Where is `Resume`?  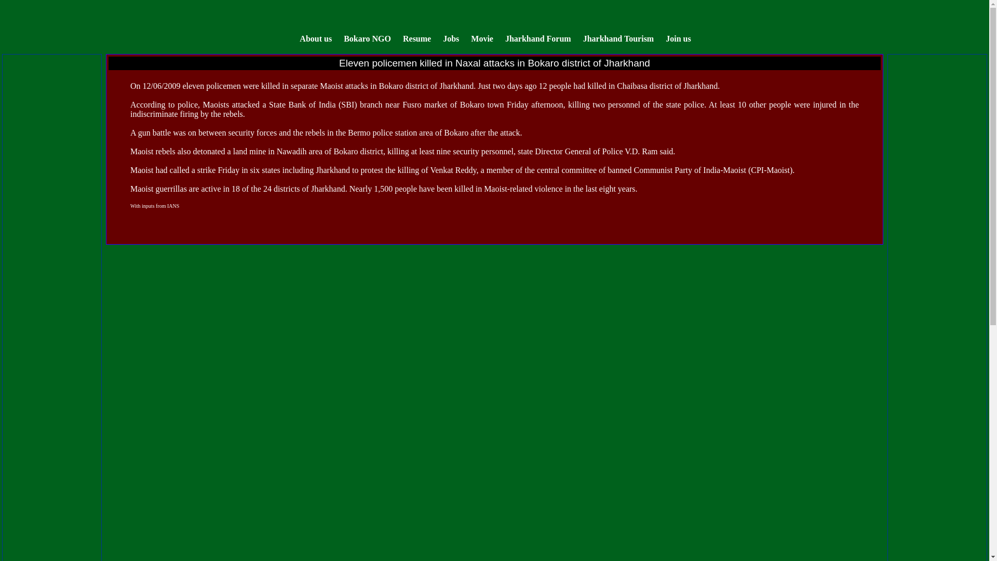
Resume is located at coordinates (416, 38).